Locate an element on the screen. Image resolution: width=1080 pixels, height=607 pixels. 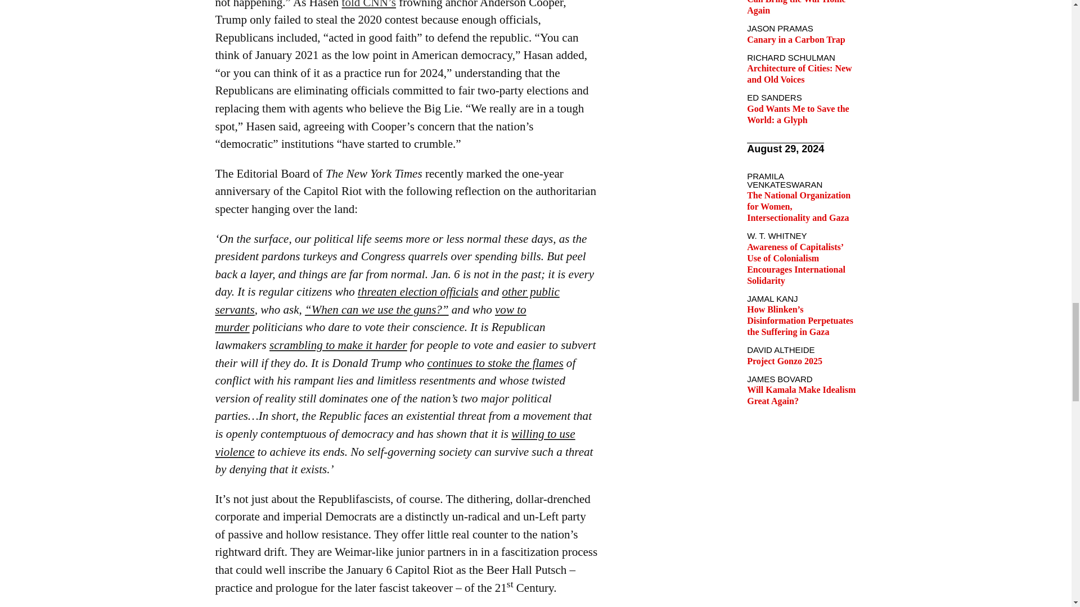
vow to murder is located at coordinates (370, 318).